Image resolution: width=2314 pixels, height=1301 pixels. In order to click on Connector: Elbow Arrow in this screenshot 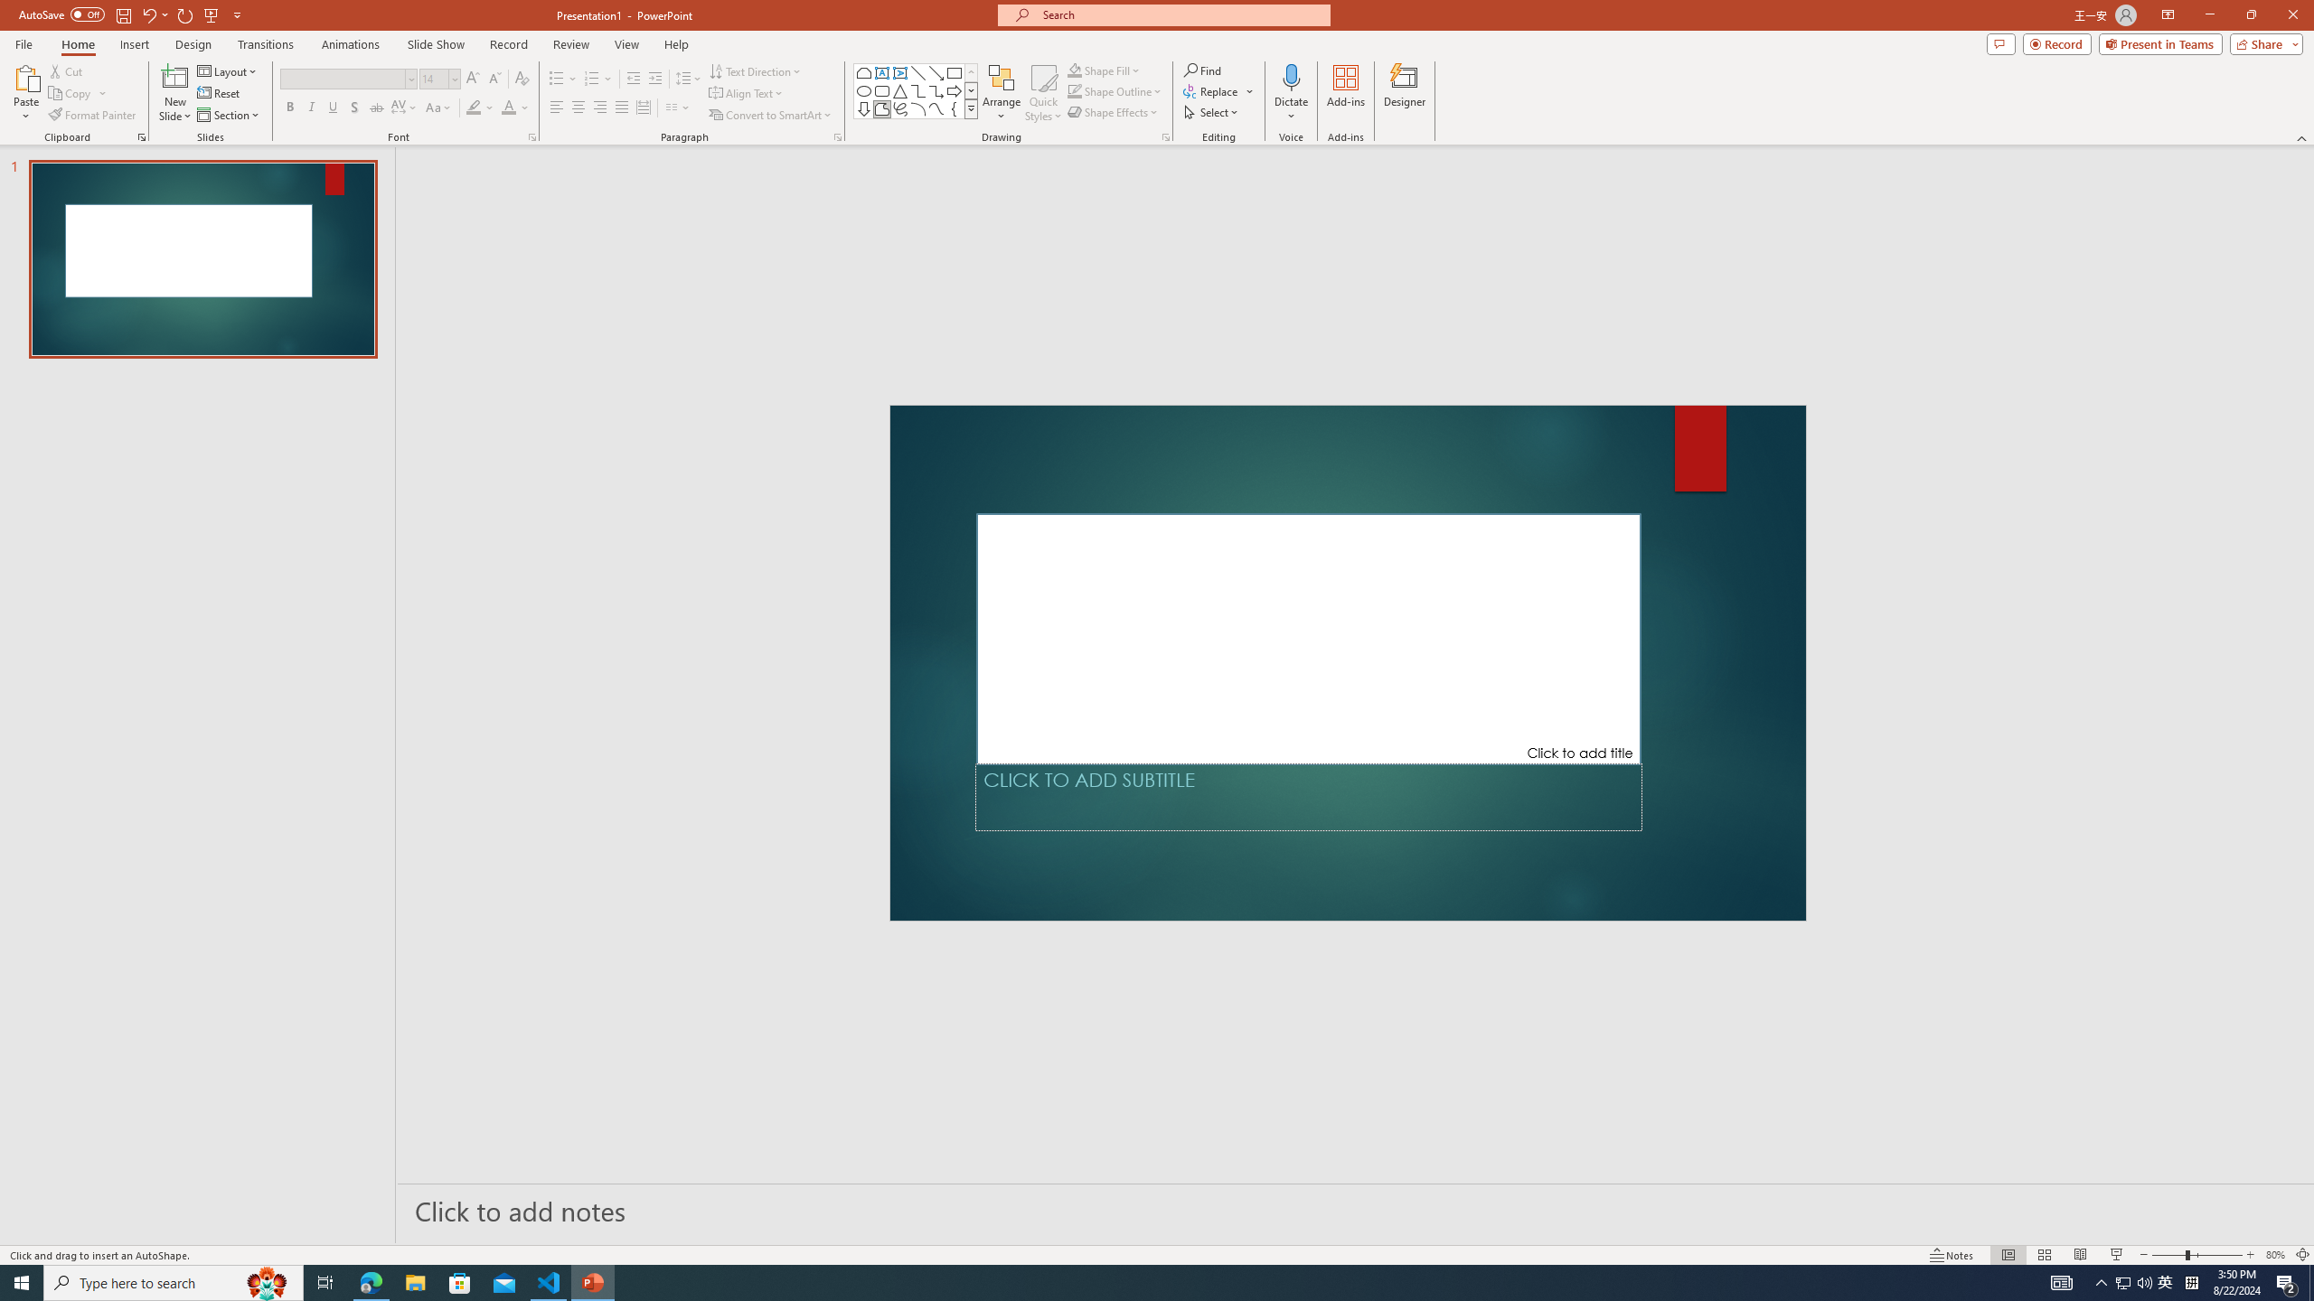, I will do `click(936, 90)`.